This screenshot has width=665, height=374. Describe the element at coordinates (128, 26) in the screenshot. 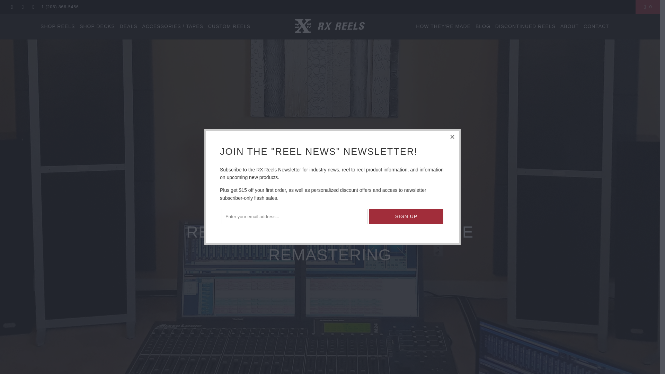

I see `DEALS` at that location.